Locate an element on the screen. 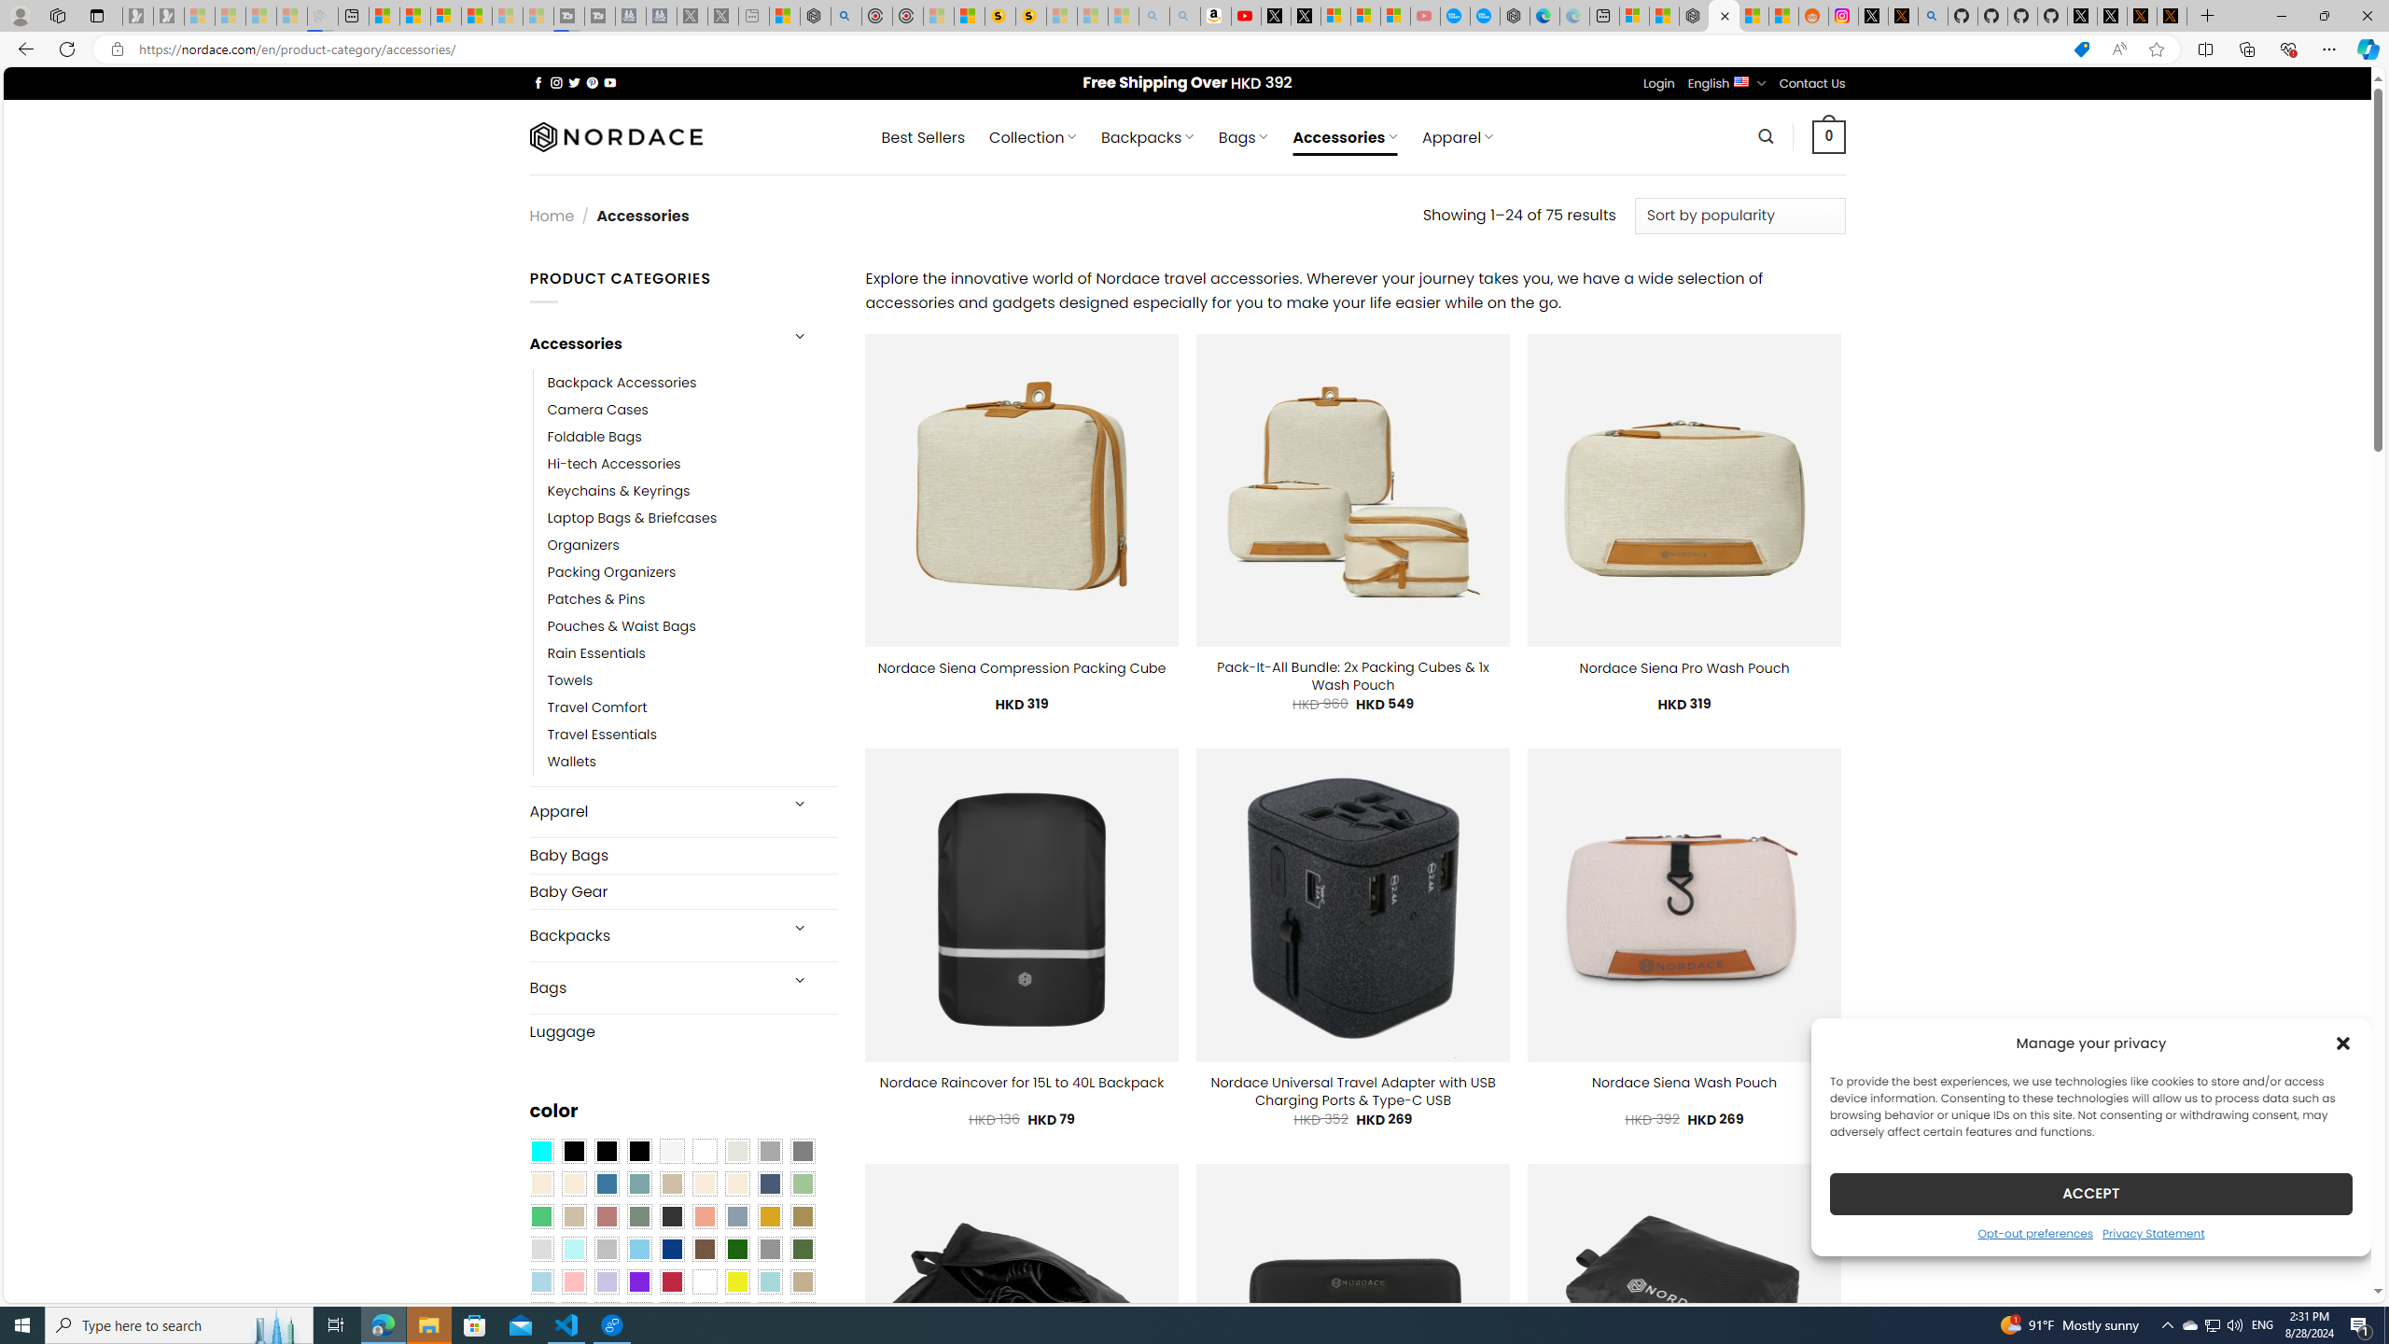 The width and height of the screenshot is (2389, 1344). Pouches & Waist Bags is located at coordinates (621, 626).